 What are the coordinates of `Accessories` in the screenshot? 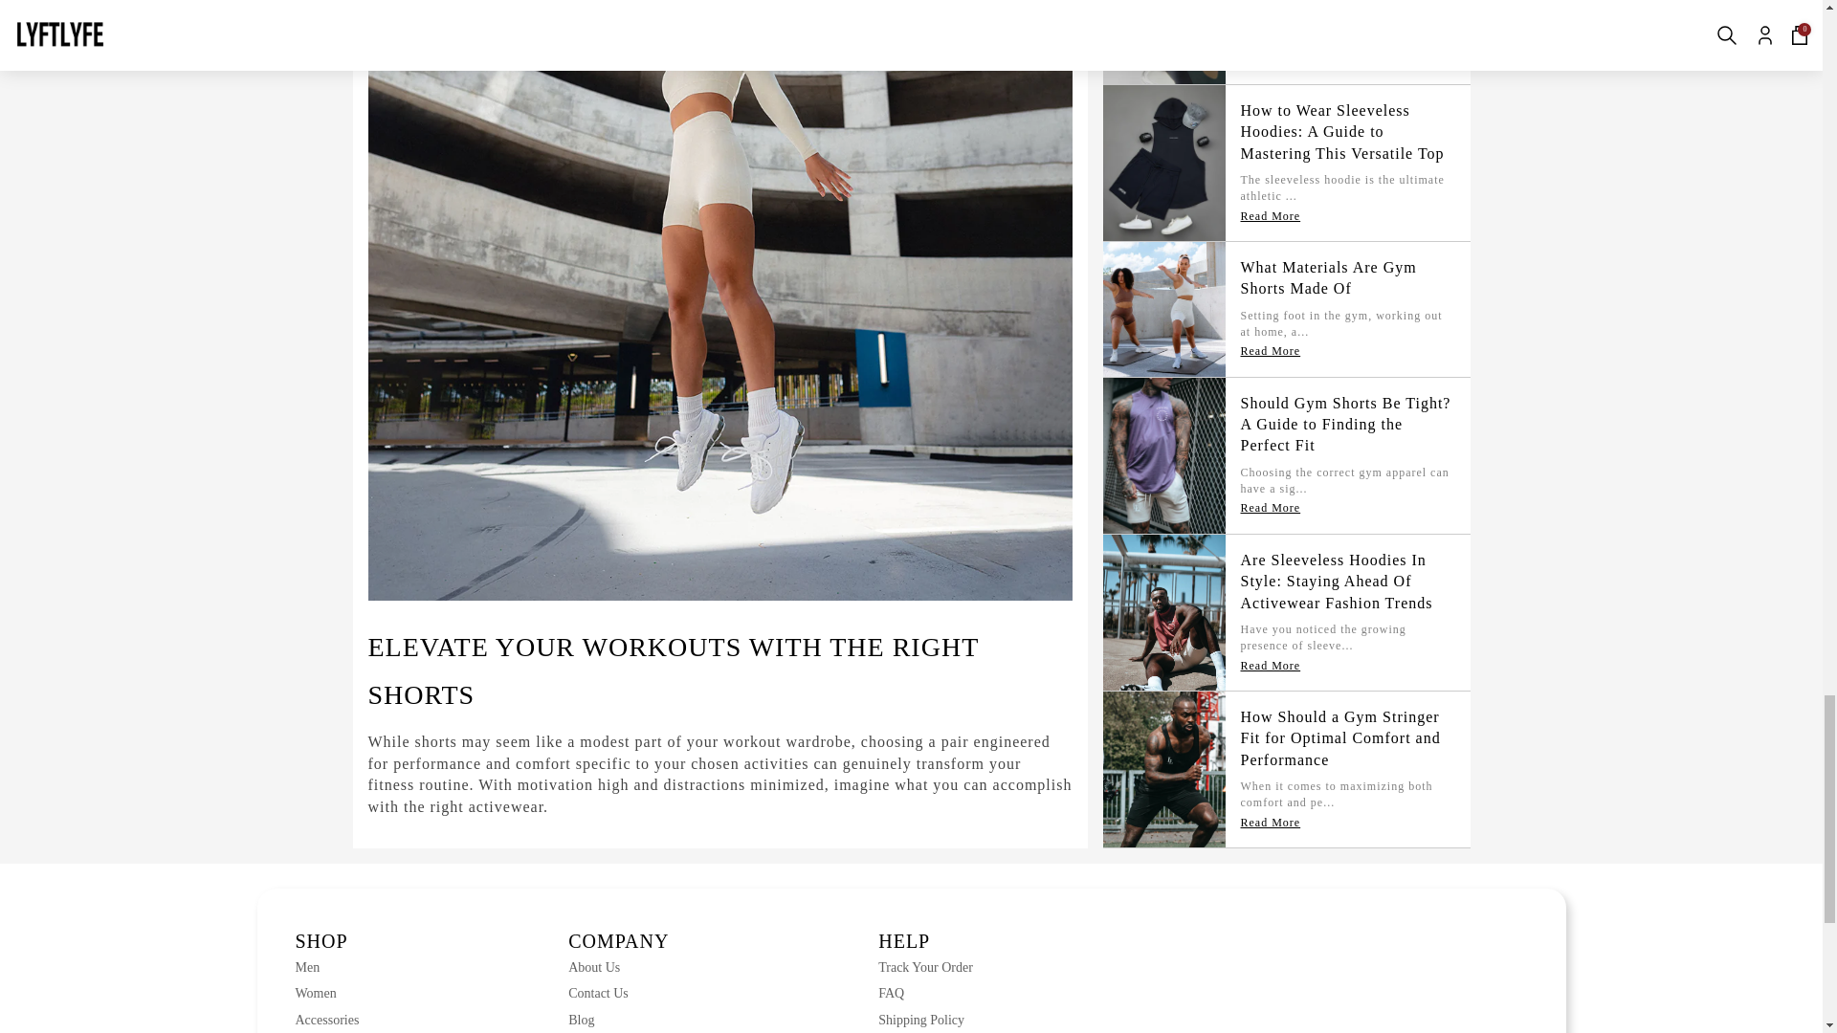 It's located at (325, 1020).